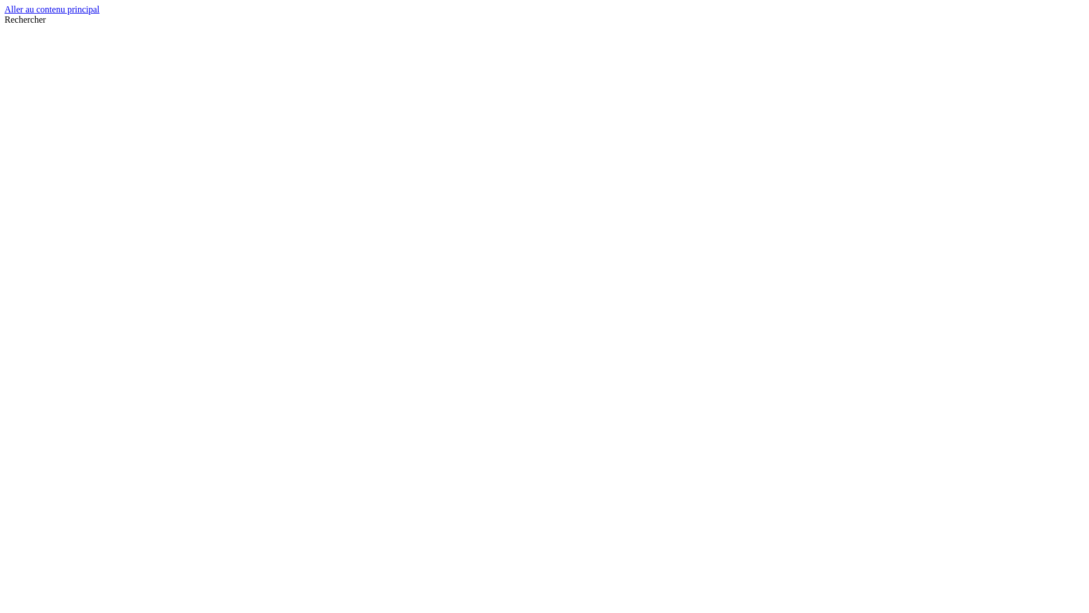 The width and height of the screenshot is (1089, 613). What do you see at coordinates (52, 9) in the screenshot?
I see `Aller au contenu principal` at bounding box center [52, 9].